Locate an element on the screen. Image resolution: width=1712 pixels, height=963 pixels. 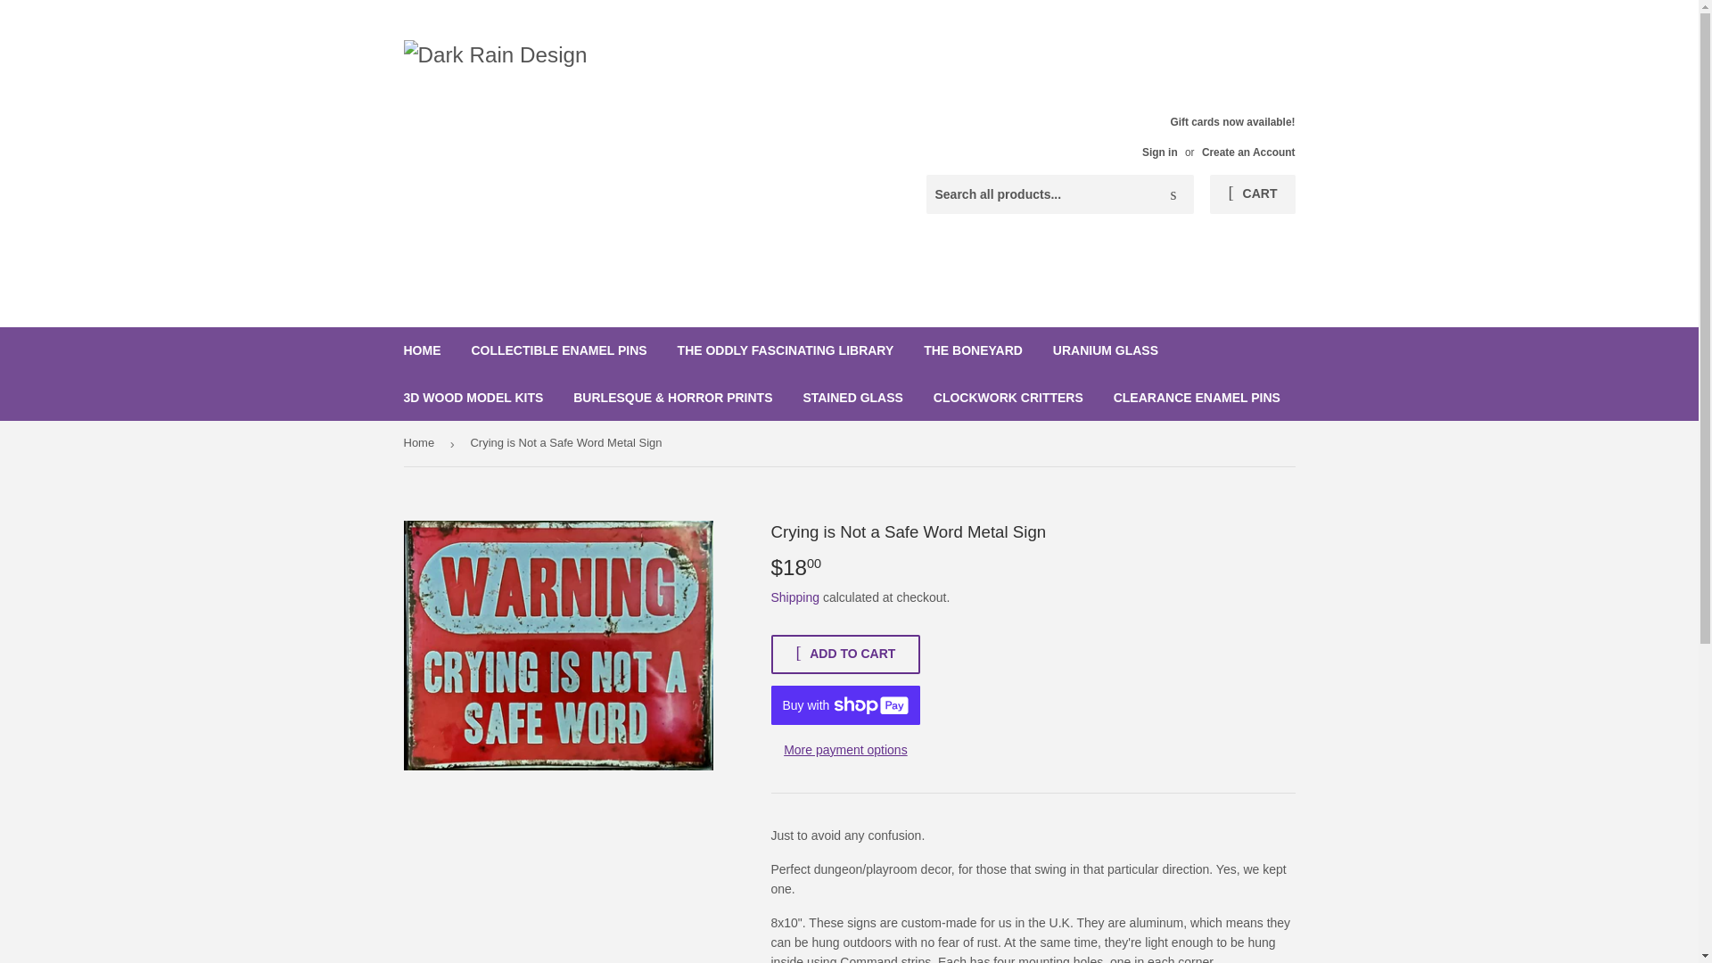
HOME is located at coordinates (423, 350).